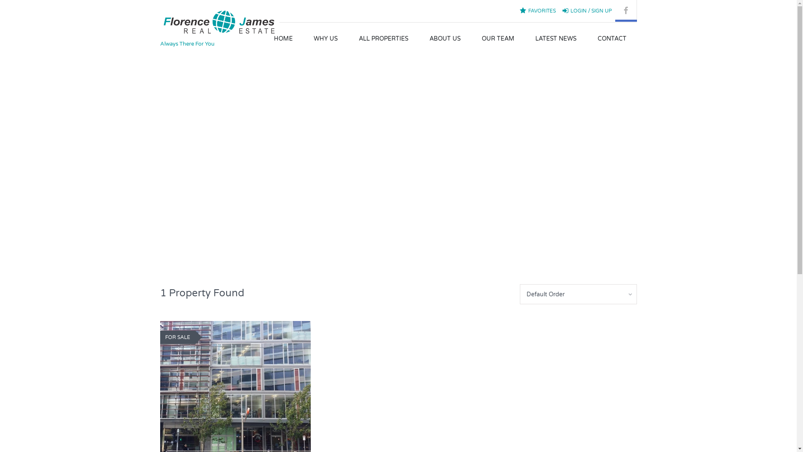 This screenshot has height=452, width=803. Describe the element at coordinates (284, 39) in the screenshot. I see `HOME` at that location.